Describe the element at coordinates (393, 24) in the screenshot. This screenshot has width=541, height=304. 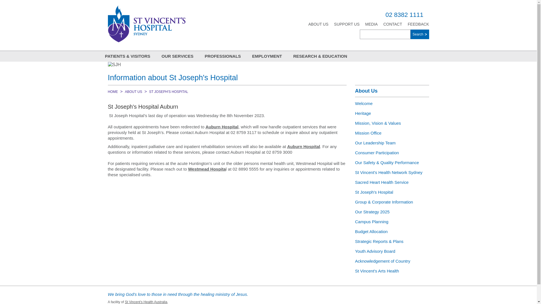
I see `CONTACT` at that location.